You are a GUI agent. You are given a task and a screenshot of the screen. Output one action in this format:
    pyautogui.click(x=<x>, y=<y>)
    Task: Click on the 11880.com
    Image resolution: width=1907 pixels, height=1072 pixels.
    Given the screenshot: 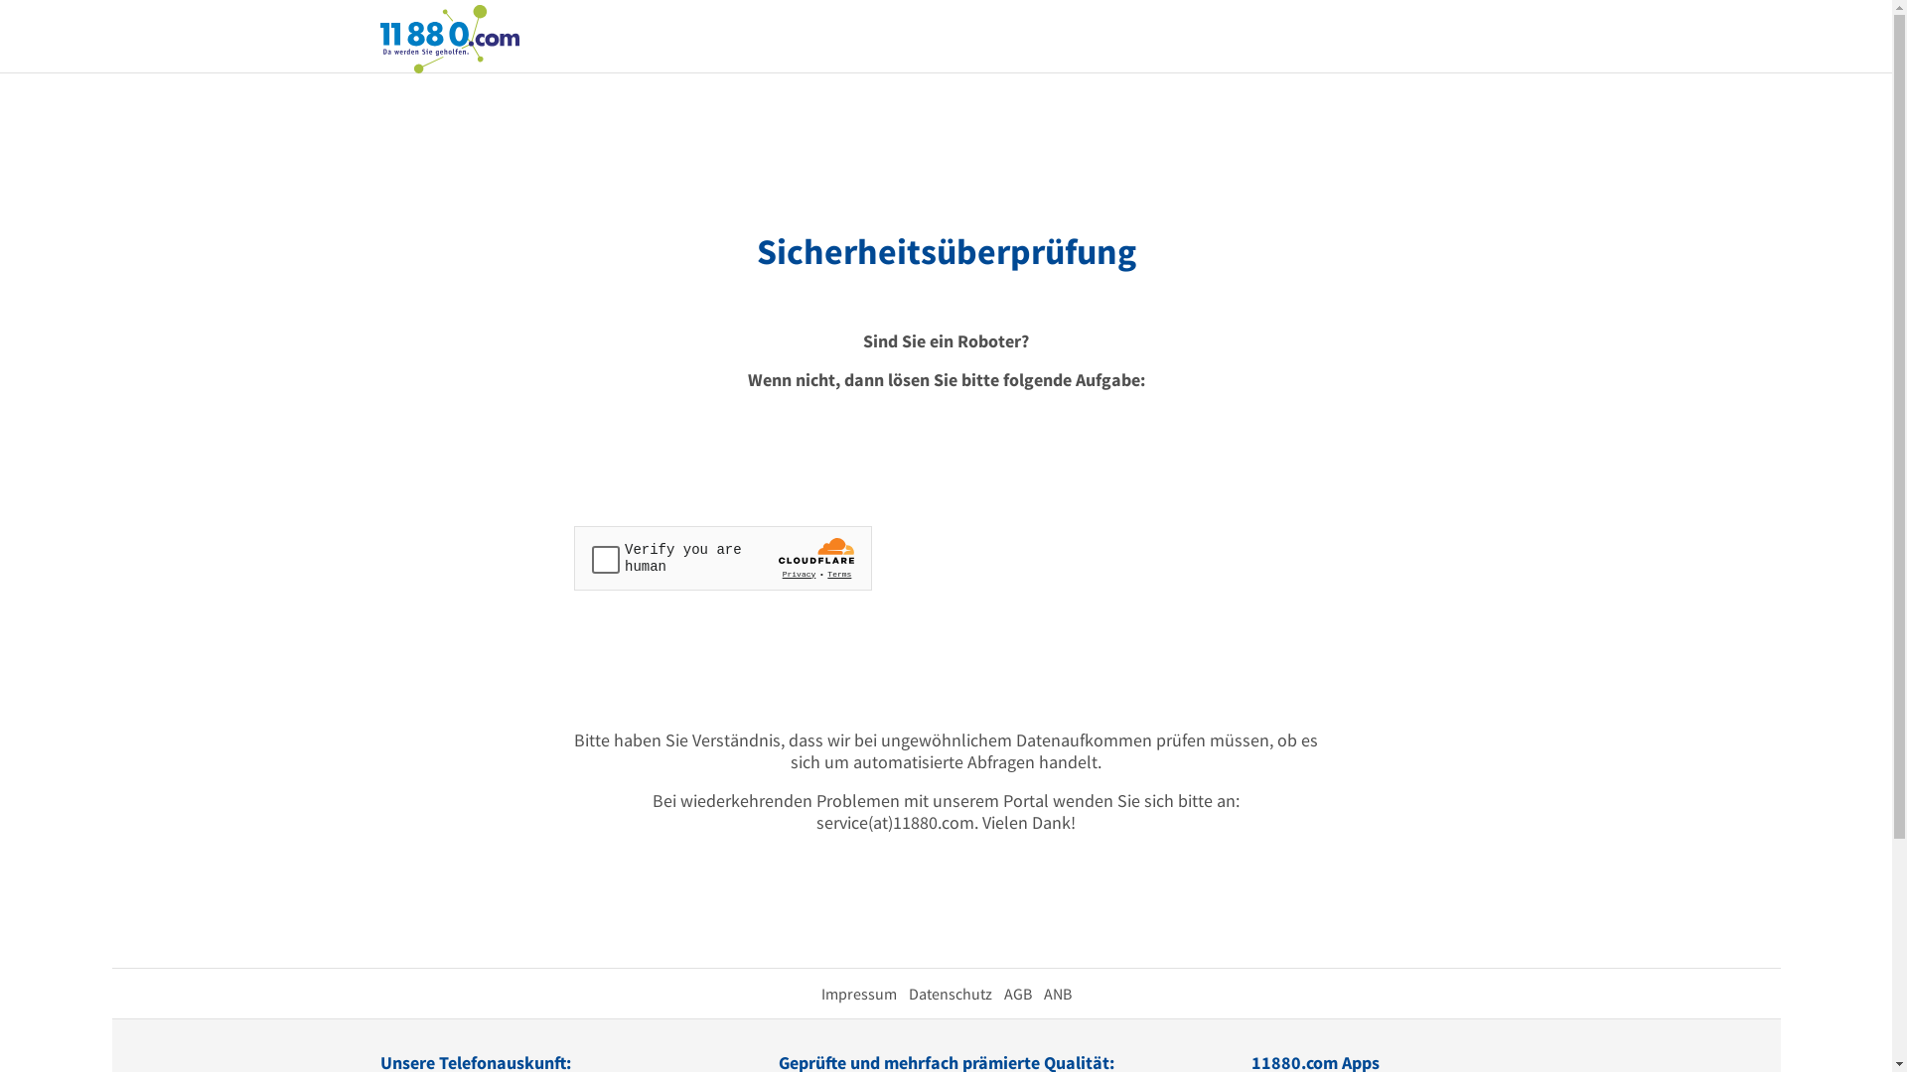 What is the action you would take?
    pyautogui.click(x=449, y=38)
    